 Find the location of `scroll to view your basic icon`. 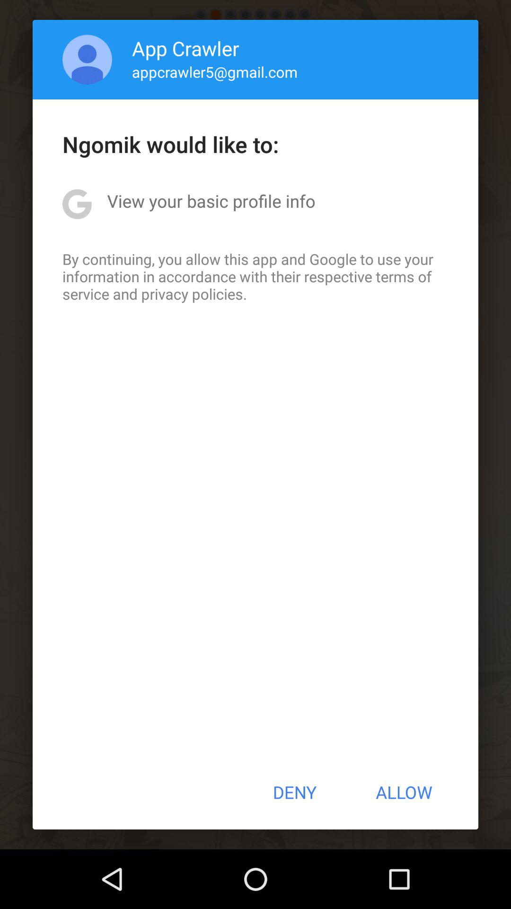

scroll to view your basic icon is located at coordinates (211, 201).